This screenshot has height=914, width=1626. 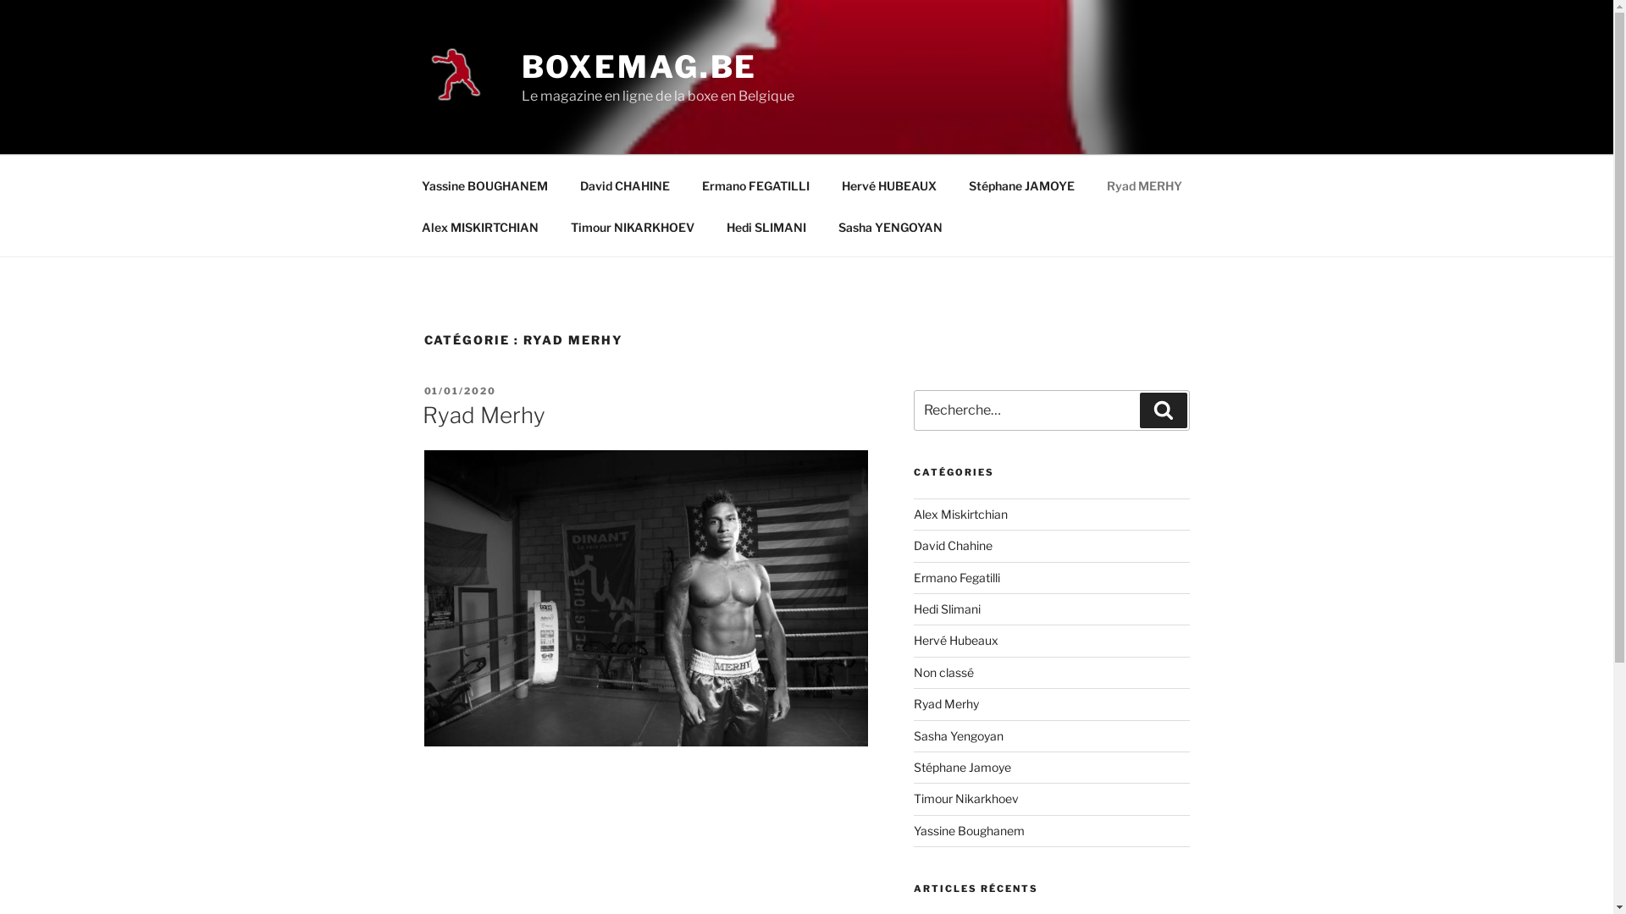 I want to click on David CHAHINE, so click(x=625, y=184).